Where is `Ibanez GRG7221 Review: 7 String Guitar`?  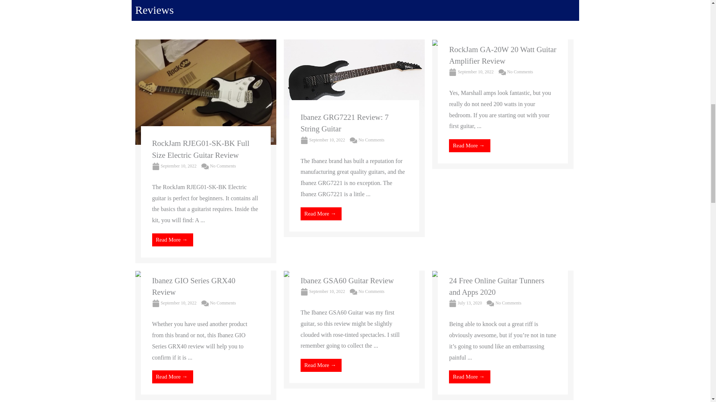 Ibanez GRG7221 Review: 7 String Guitar is located at coordinates (354, 78).